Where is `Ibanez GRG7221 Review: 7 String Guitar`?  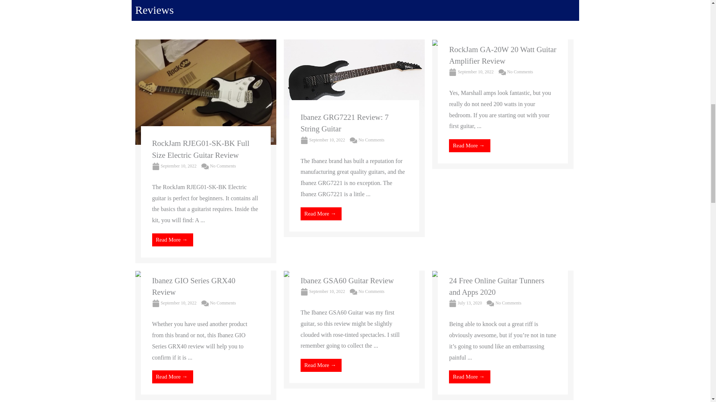 Ibanez GRG7221 Review: 7 String Guitar is located at coordinates (354, 78).